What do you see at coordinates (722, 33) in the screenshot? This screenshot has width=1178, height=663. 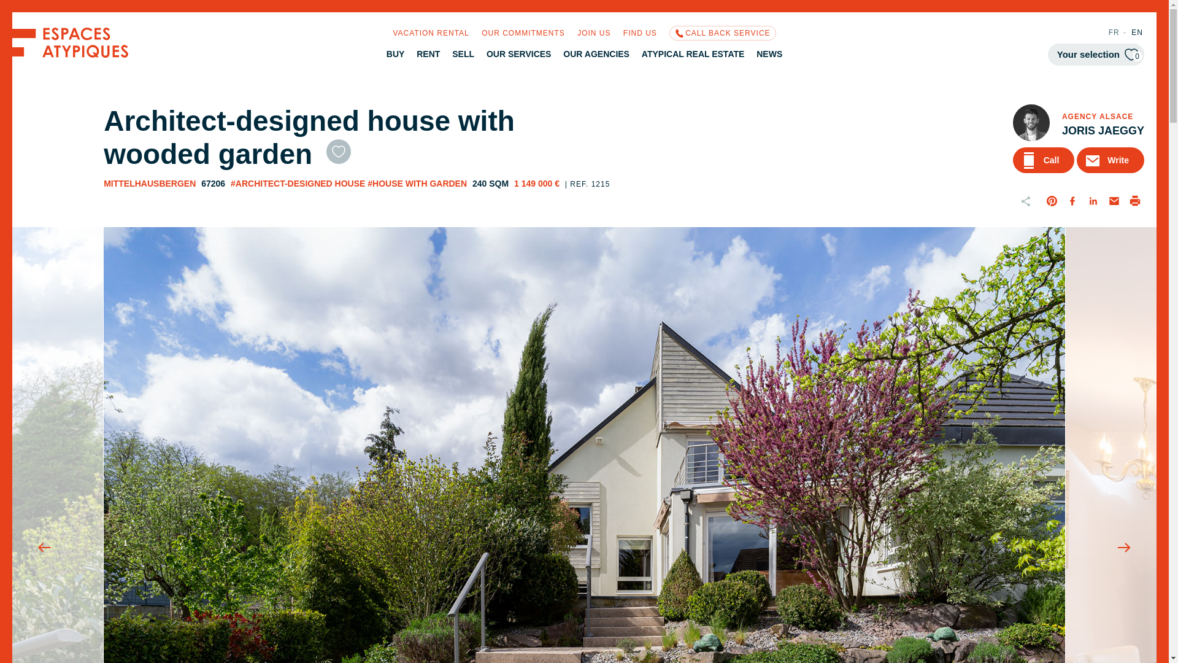 I see `CALL BACK SERVICE` at bounding box center [722, 33].